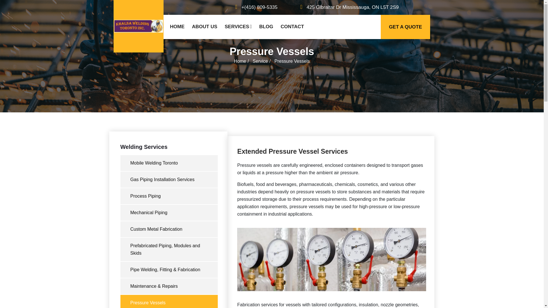  Describe the element at coordinates (169, 196) in the screenshot. I see `Process Piping` at that location.